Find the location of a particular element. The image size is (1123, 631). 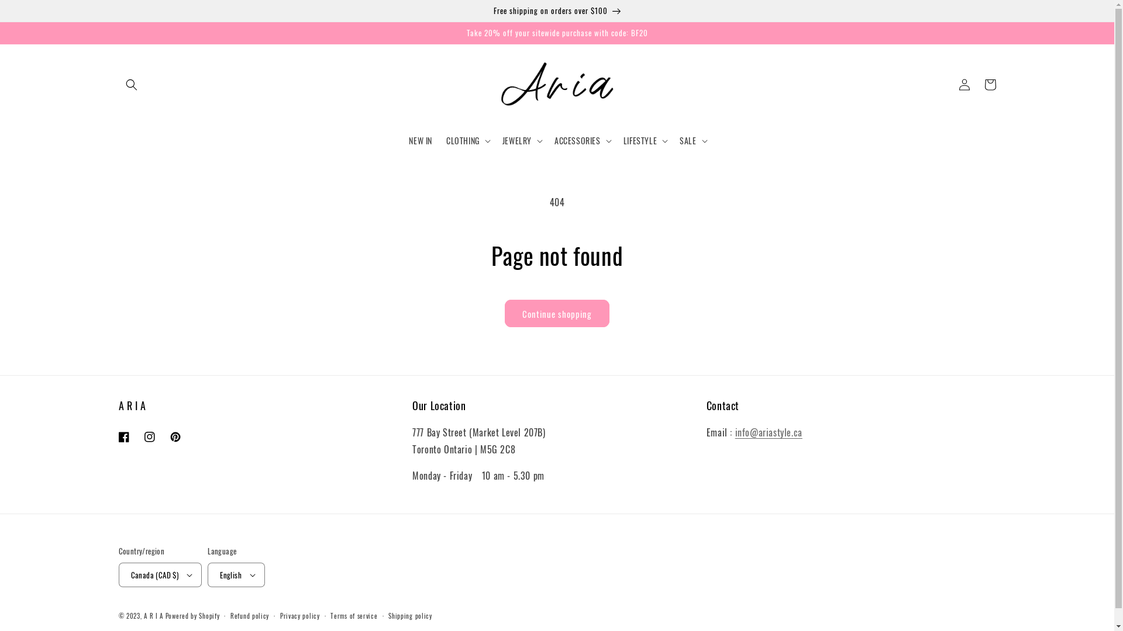

Pinterest is located at coordinates (175, 437).